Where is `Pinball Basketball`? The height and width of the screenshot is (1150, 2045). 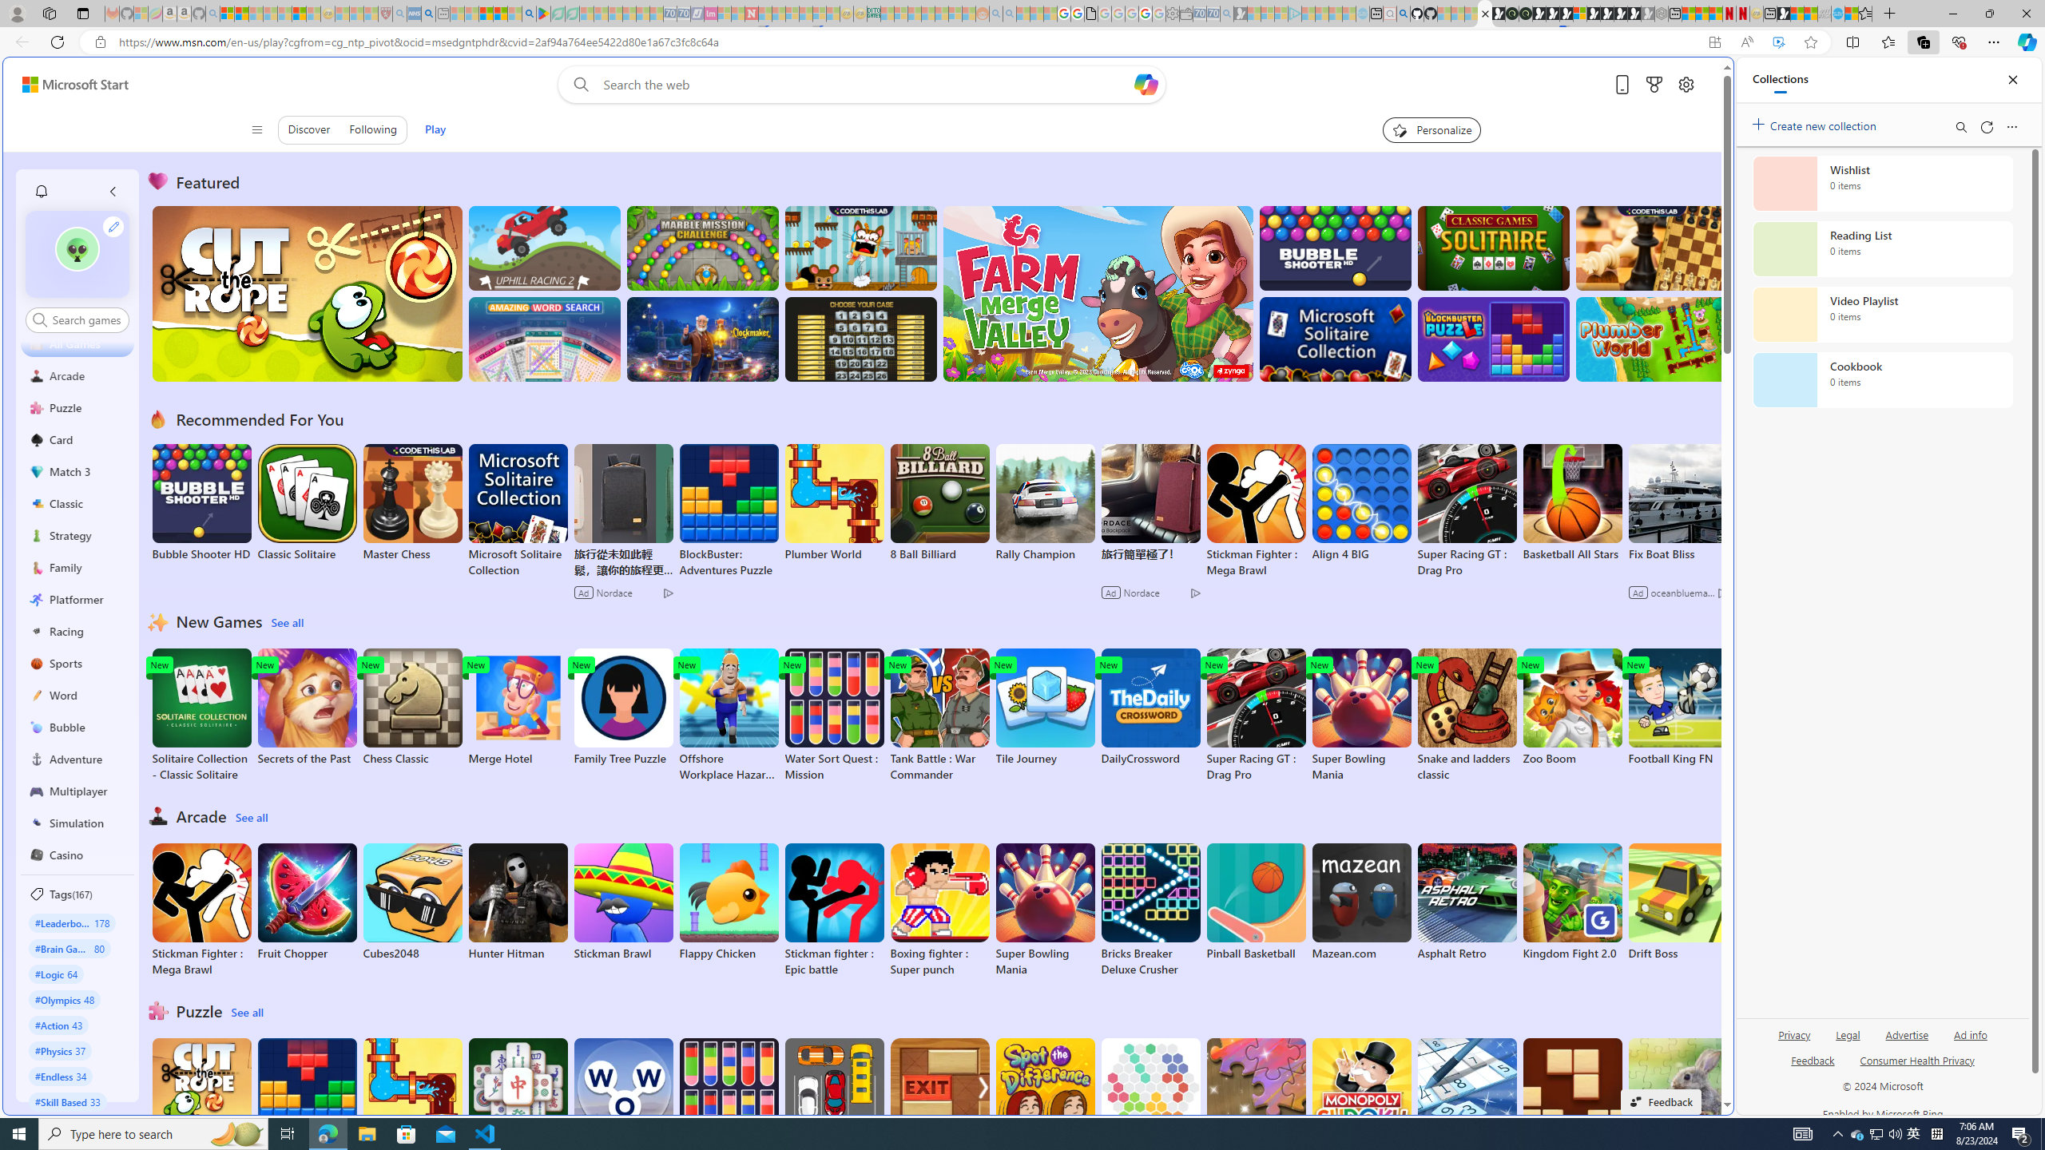 Pinball Basketball is located at coordinates (1256, 902).